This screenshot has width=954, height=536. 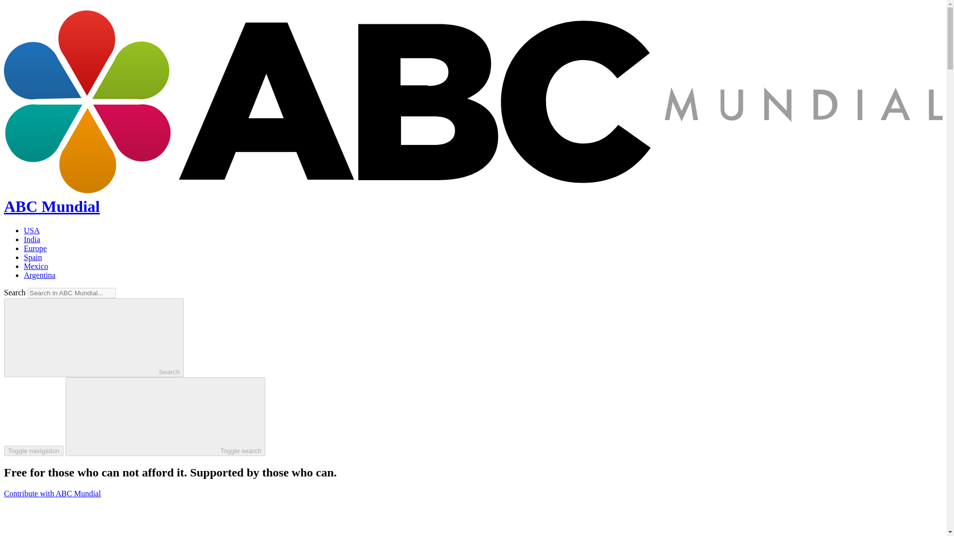 What do you see at coordinates (33, 257) in the screenshot?
I see `Spain` at bounding box center [33, 257].